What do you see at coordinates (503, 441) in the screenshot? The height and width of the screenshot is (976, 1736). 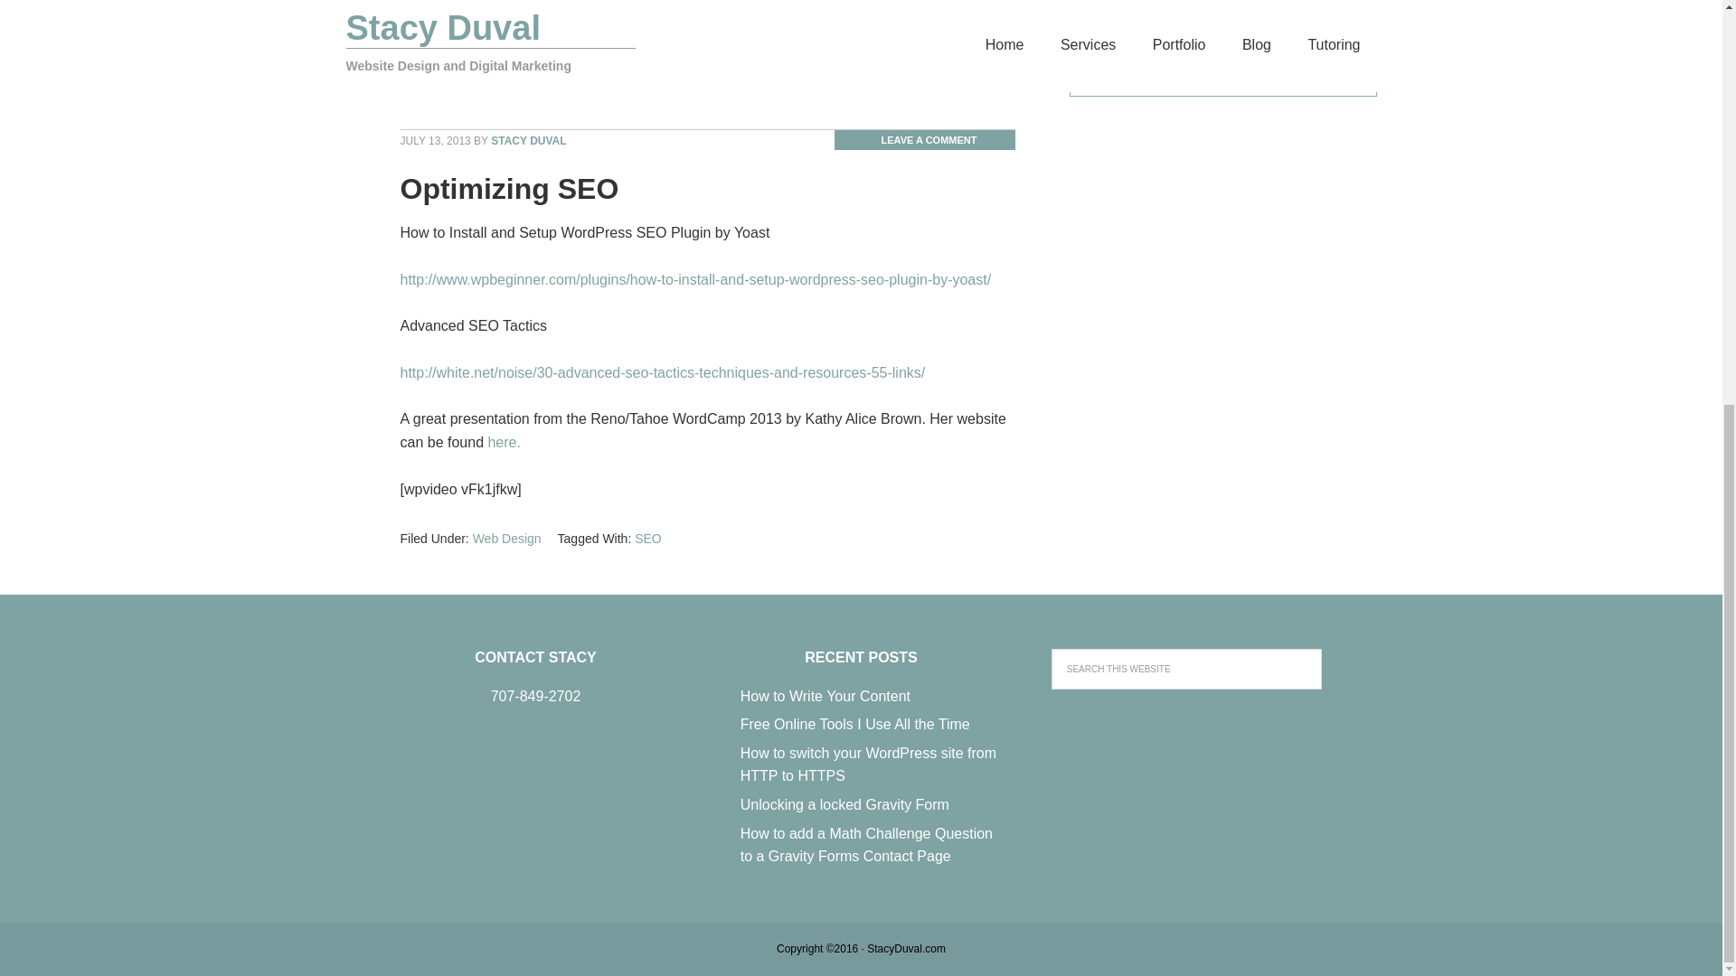 I see `Kathy Alice Brown - WebEnso` at bounding box center [503, 441].